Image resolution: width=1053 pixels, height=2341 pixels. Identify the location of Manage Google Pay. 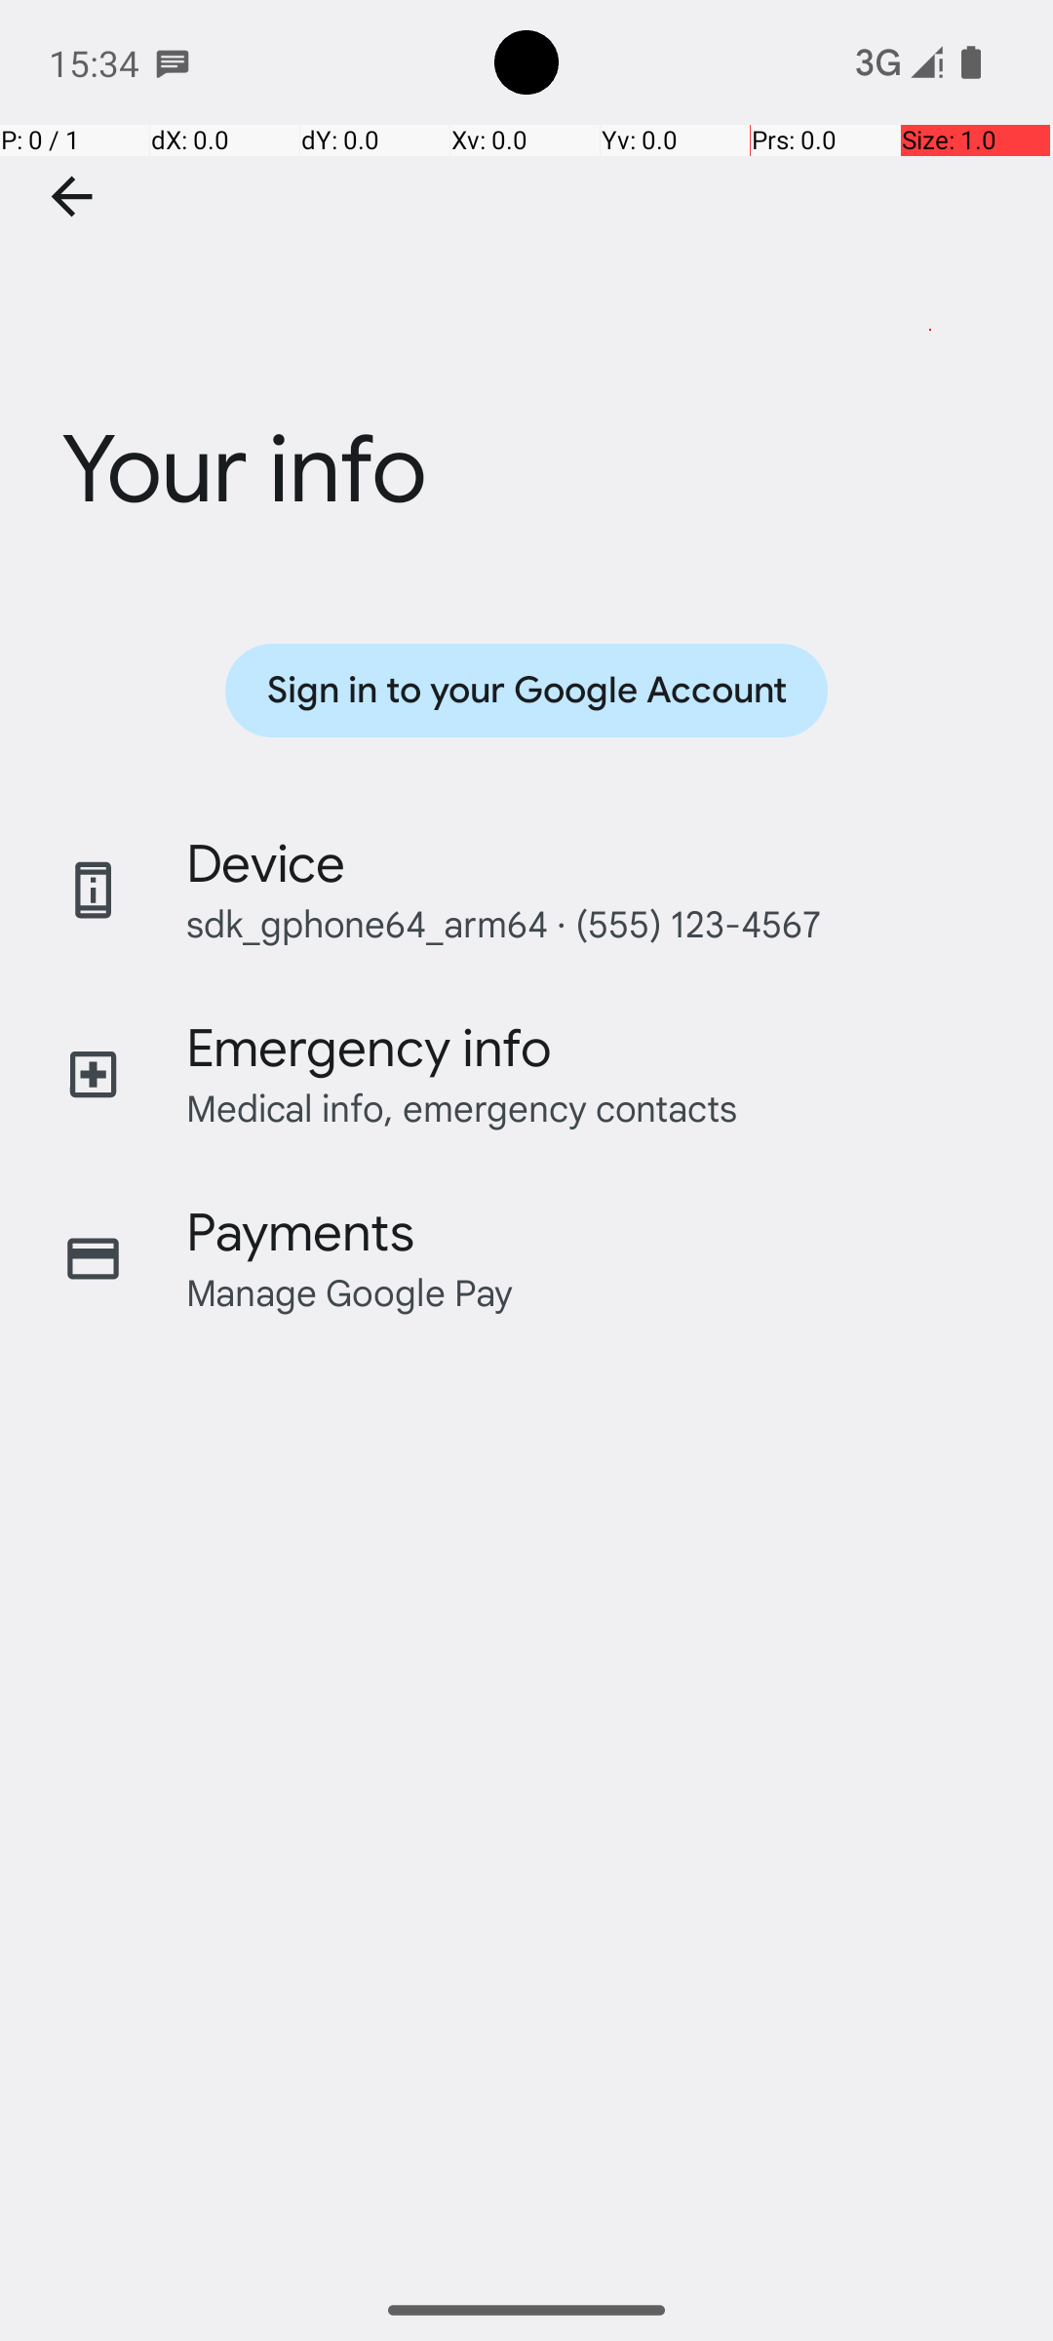
(350, 1291).